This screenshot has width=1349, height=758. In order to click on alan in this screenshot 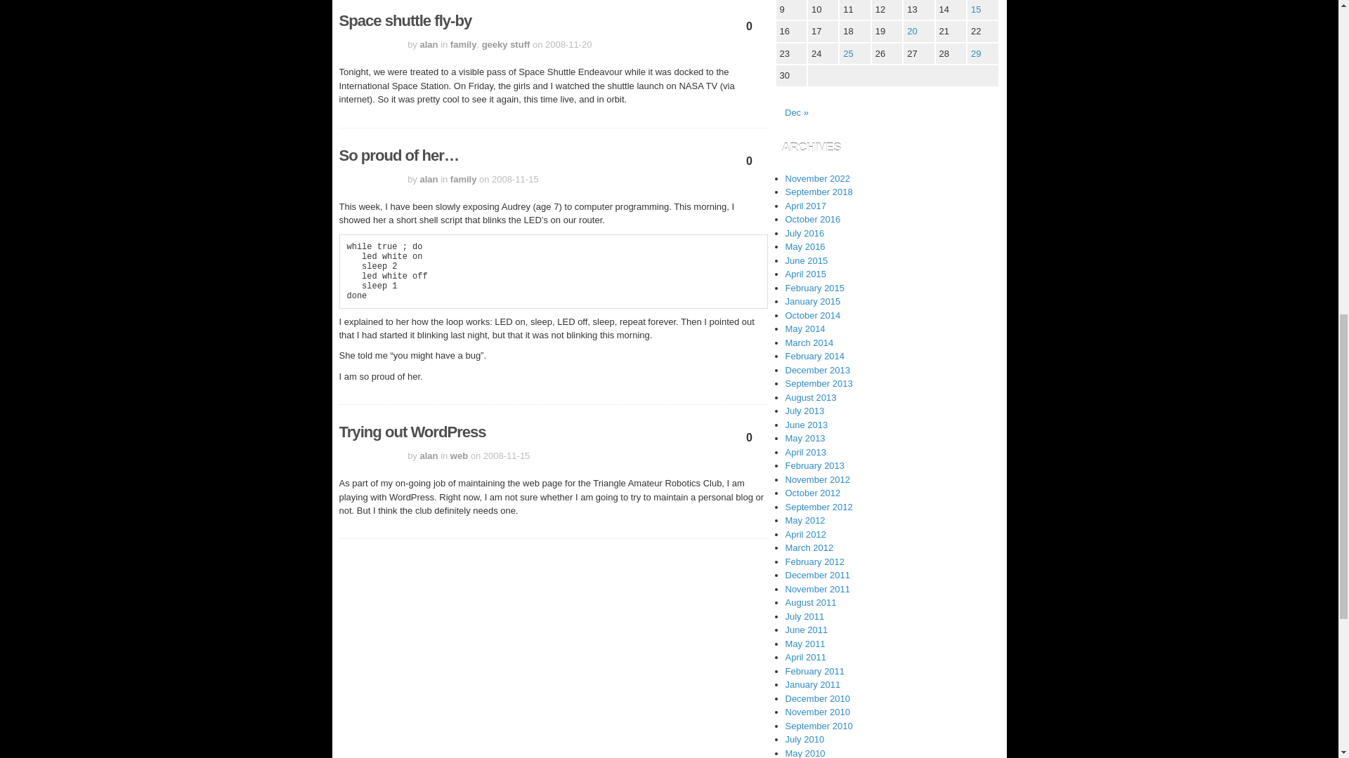, I will do `click(429, 180)`.